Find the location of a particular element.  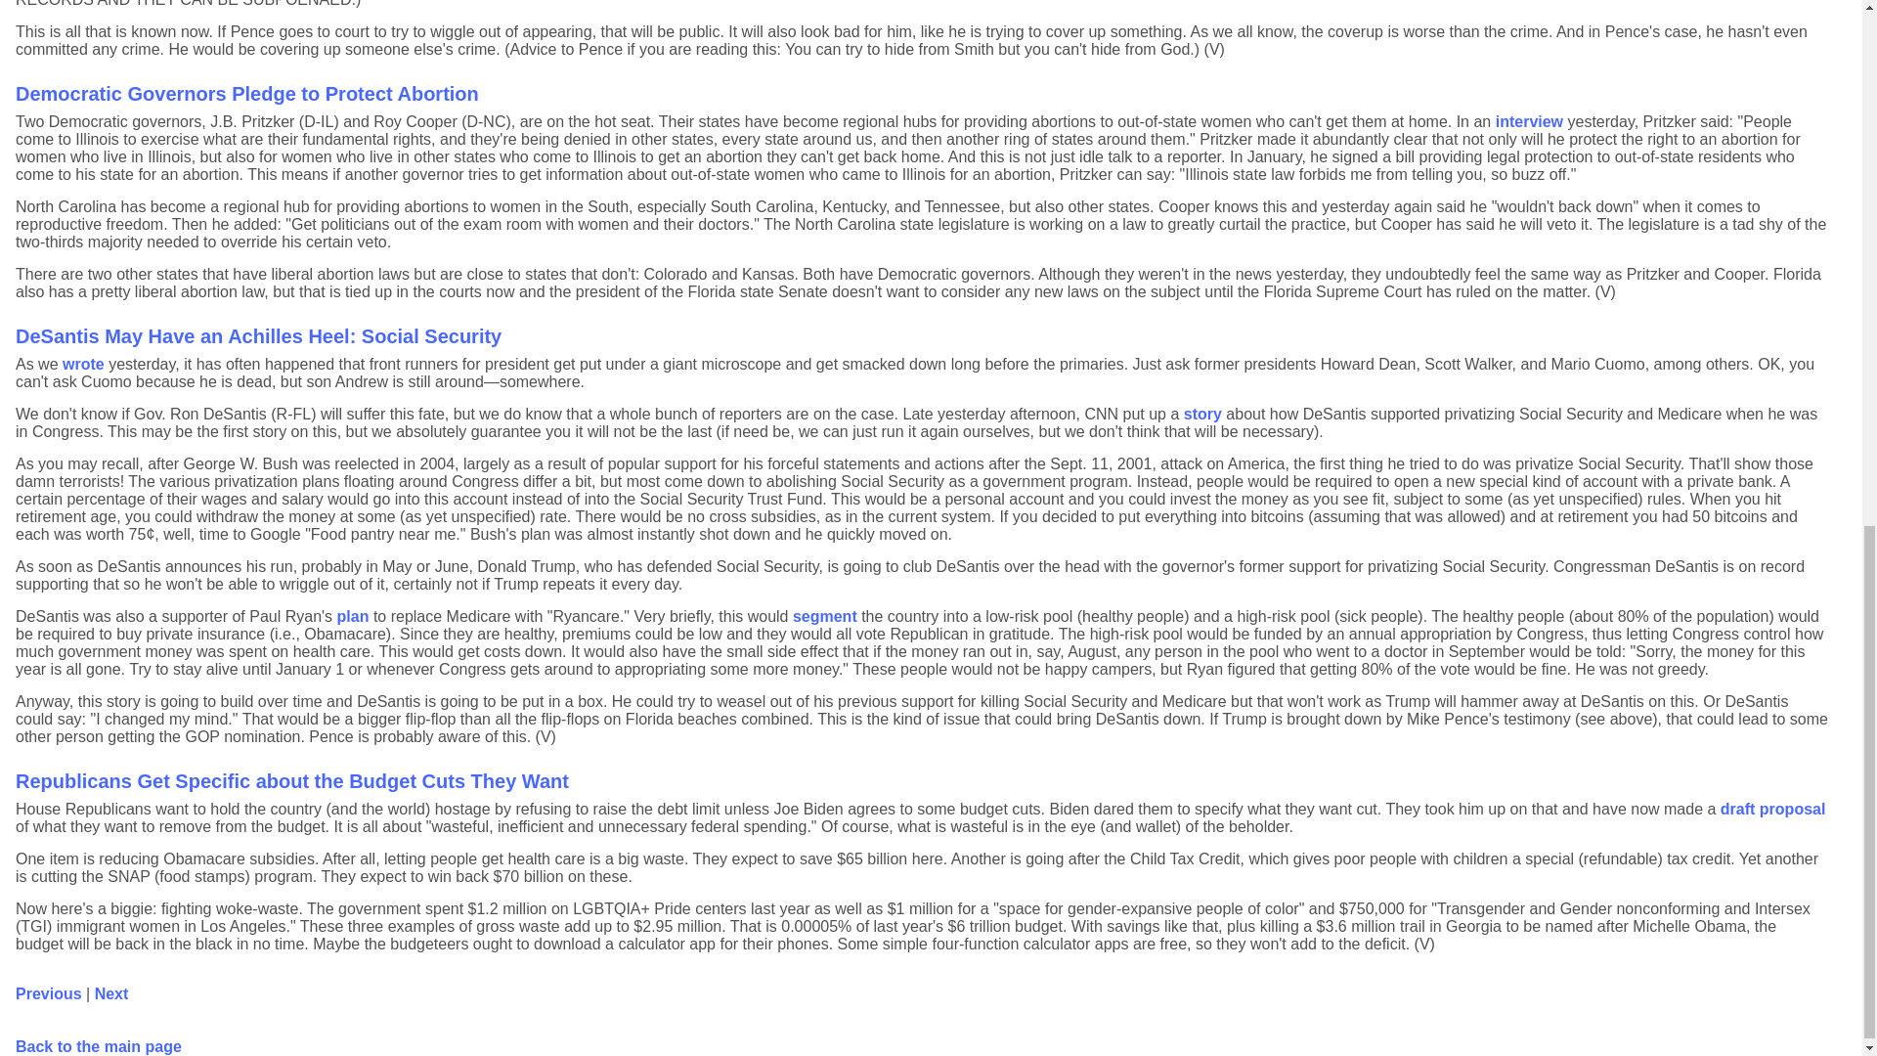

interview is located at coordinates (1529, 121).